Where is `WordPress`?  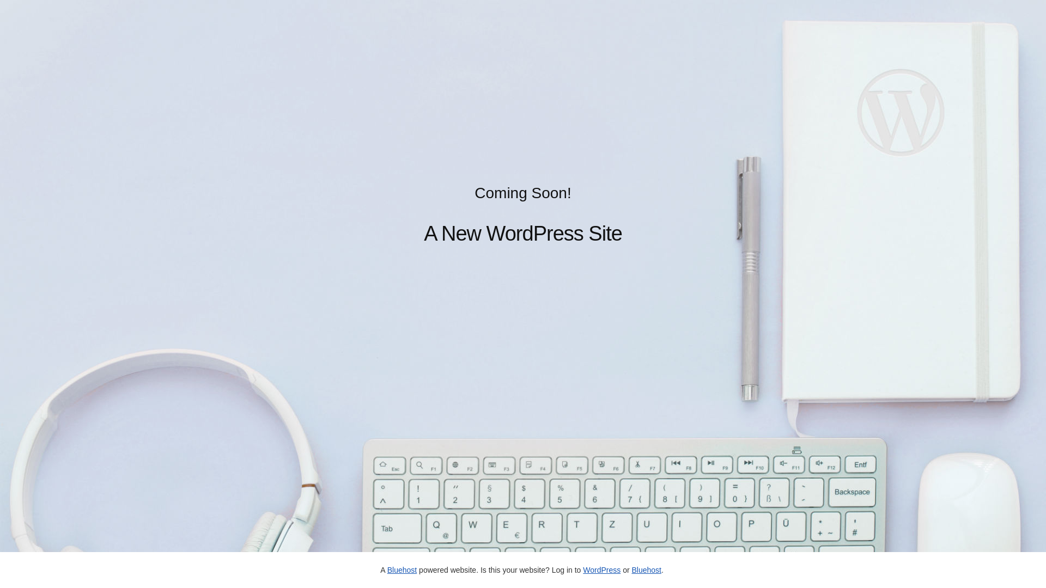 WordPress is located at coordinates (601, 570).